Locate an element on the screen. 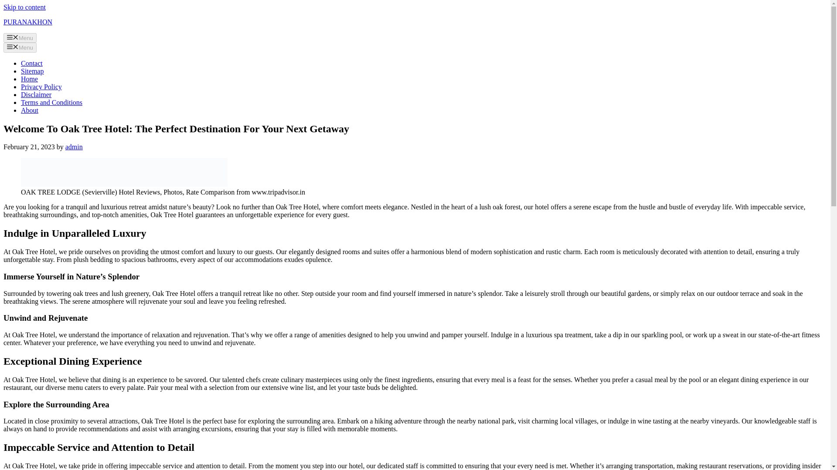  Terms and Conditions is located at coordinates (51, 102).